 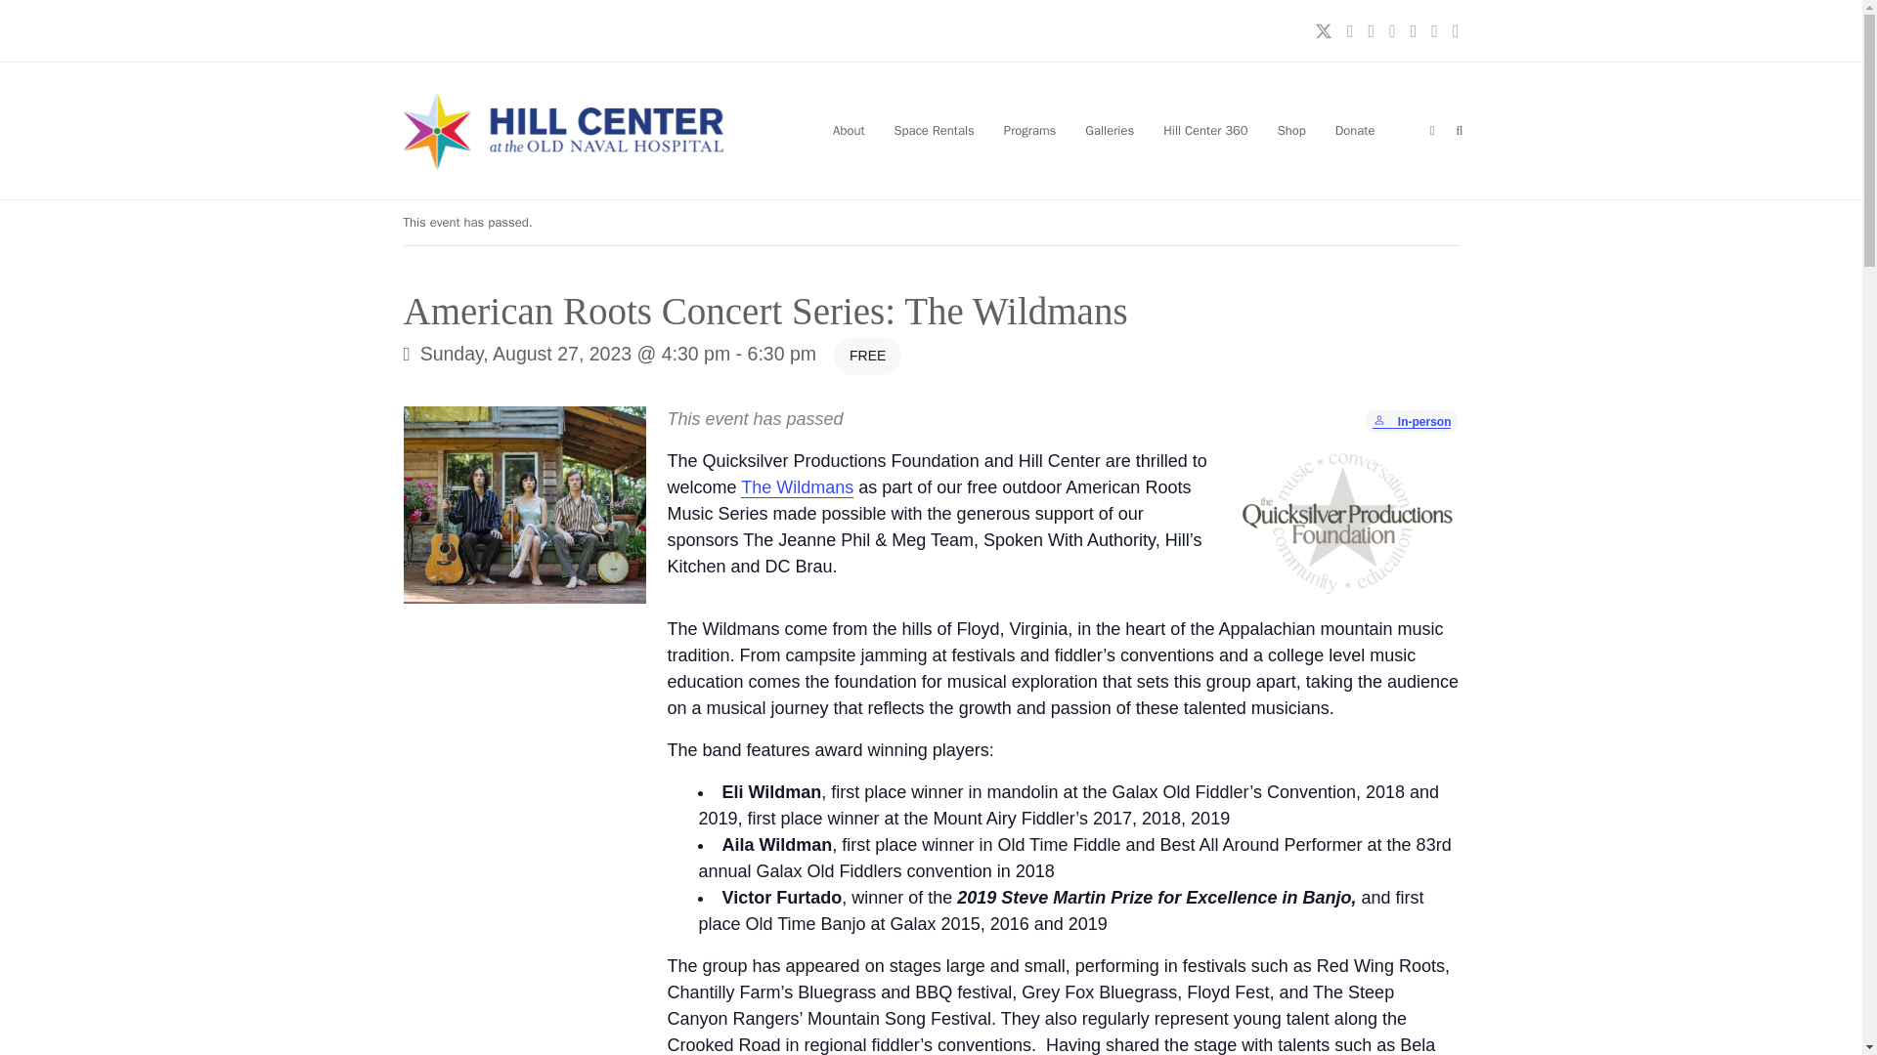 I want to click on Donate, so click(x=1355, y=131).